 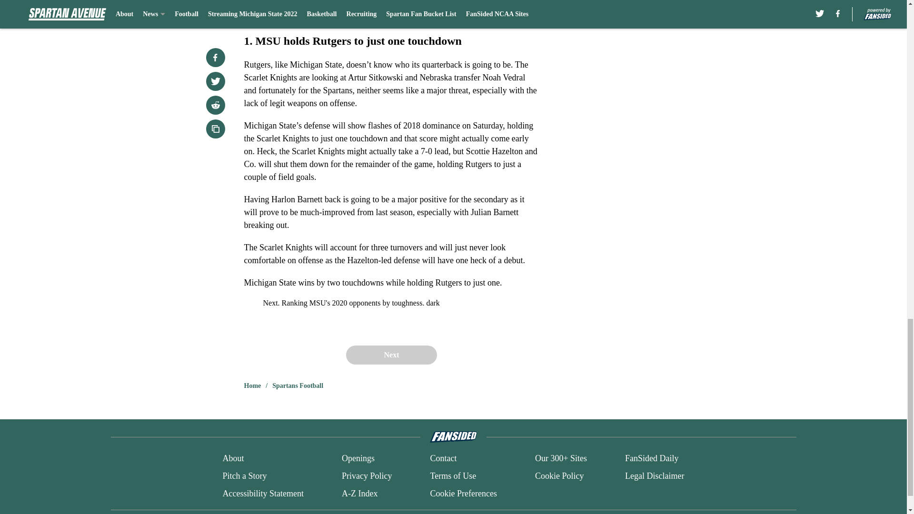 I want to click on Contact, so click(x=443, y=459).